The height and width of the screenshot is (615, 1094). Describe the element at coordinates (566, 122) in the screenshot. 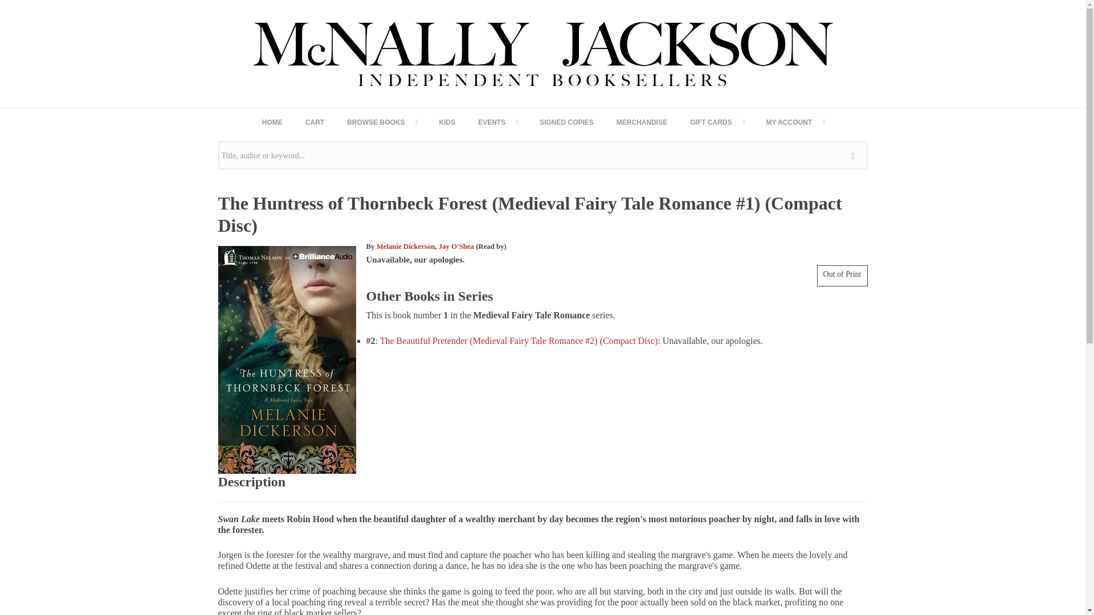

I see `SIGNED COPIES` at that location.